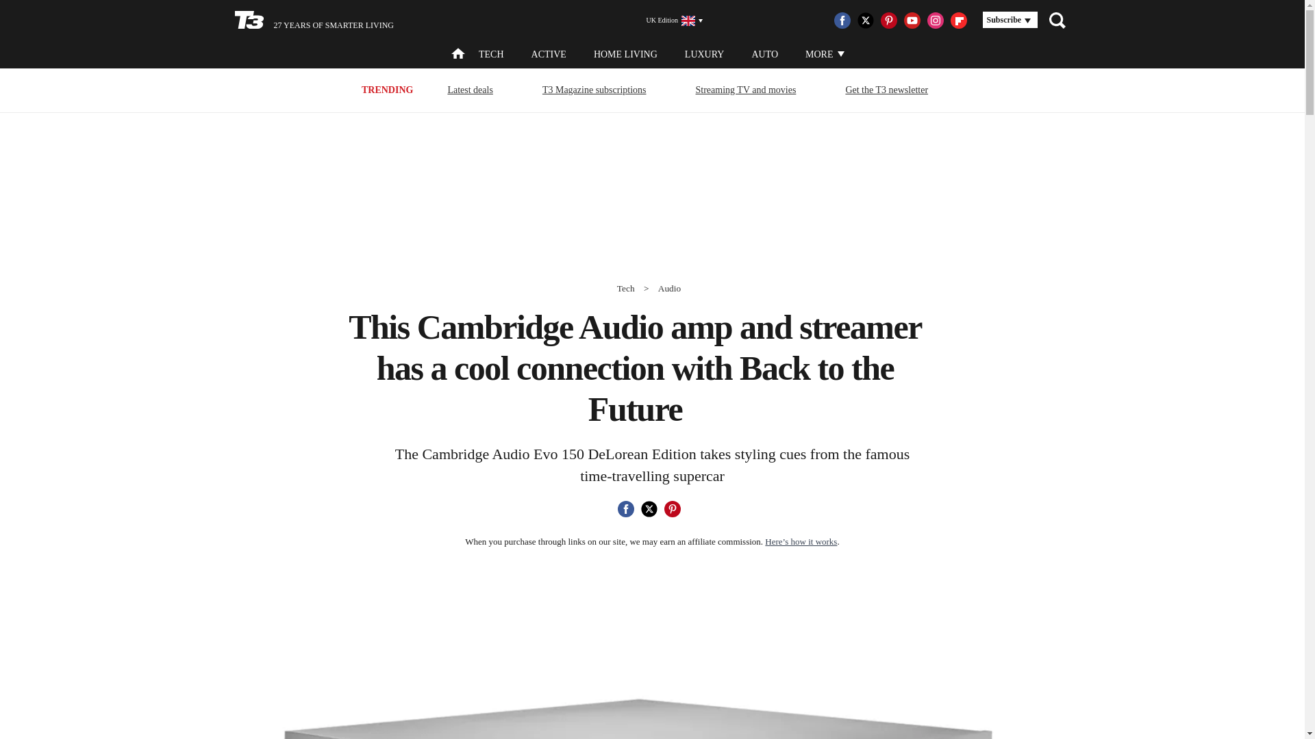 The height and width of the screenshot is (739, 1315). Describe the element at coordinates (314, 21) in the screenshot. I see `27 YEARS OF SMARTER LIVING` at that location.